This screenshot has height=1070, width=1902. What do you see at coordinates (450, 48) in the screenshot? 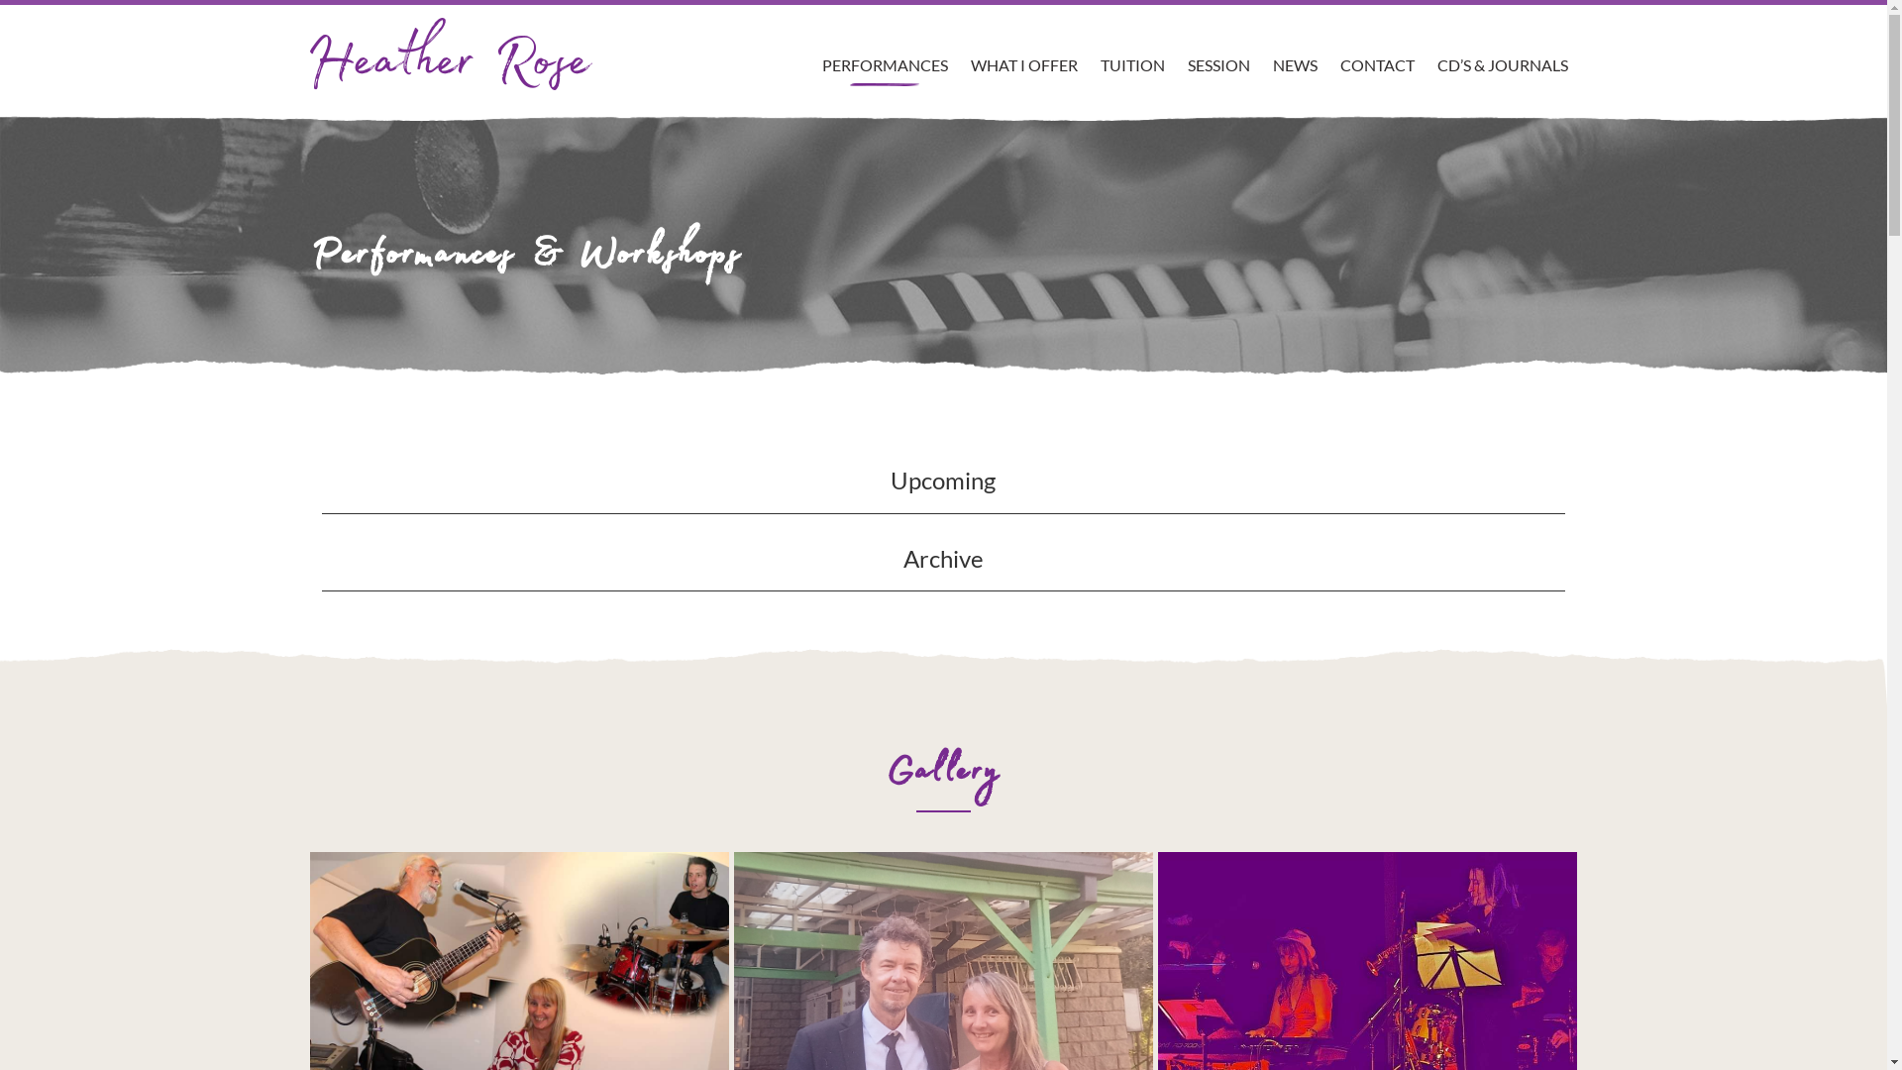
I see `Heather Rose` at bounding box center [450, 48].